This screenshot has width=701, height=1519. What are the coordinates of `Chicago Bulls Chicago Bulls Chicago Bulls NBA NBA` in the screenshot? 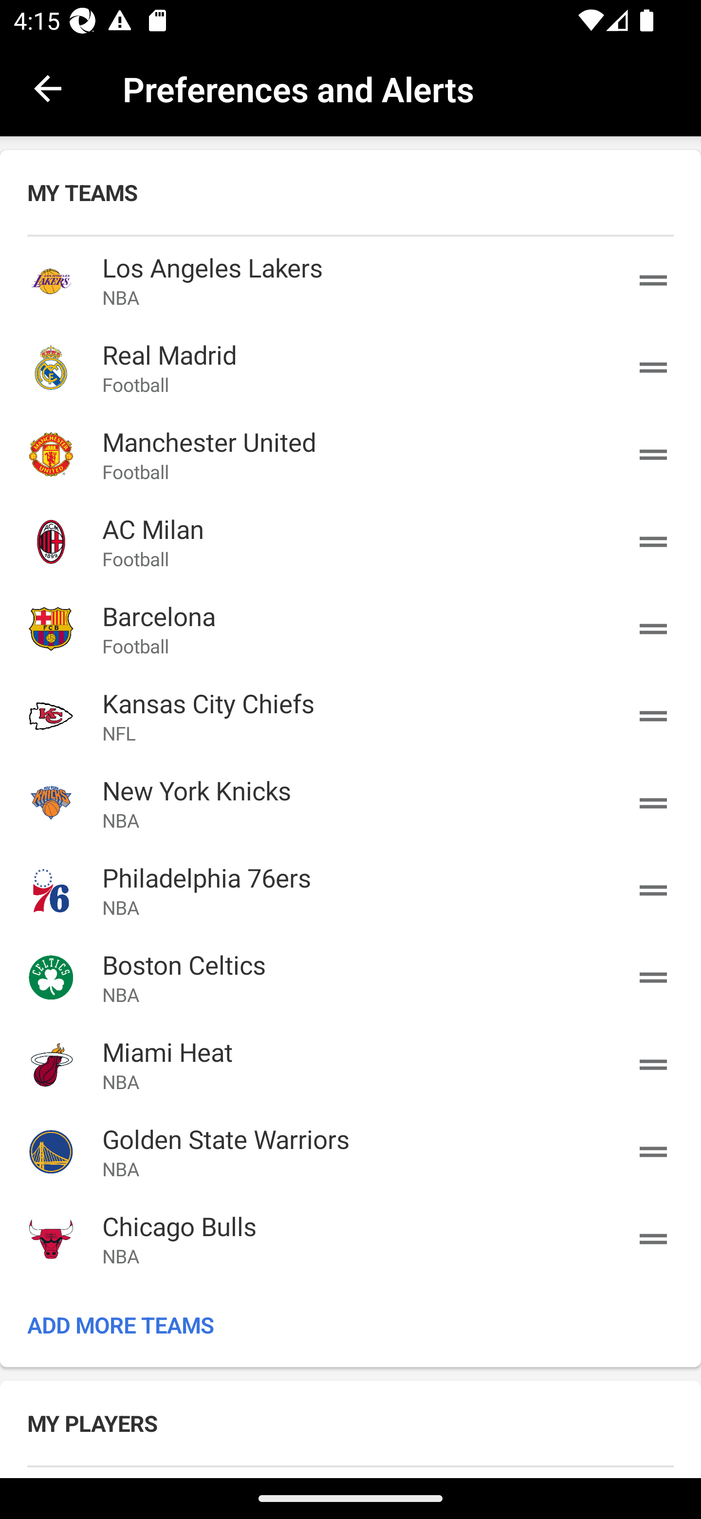 It's located at (350, 1239).